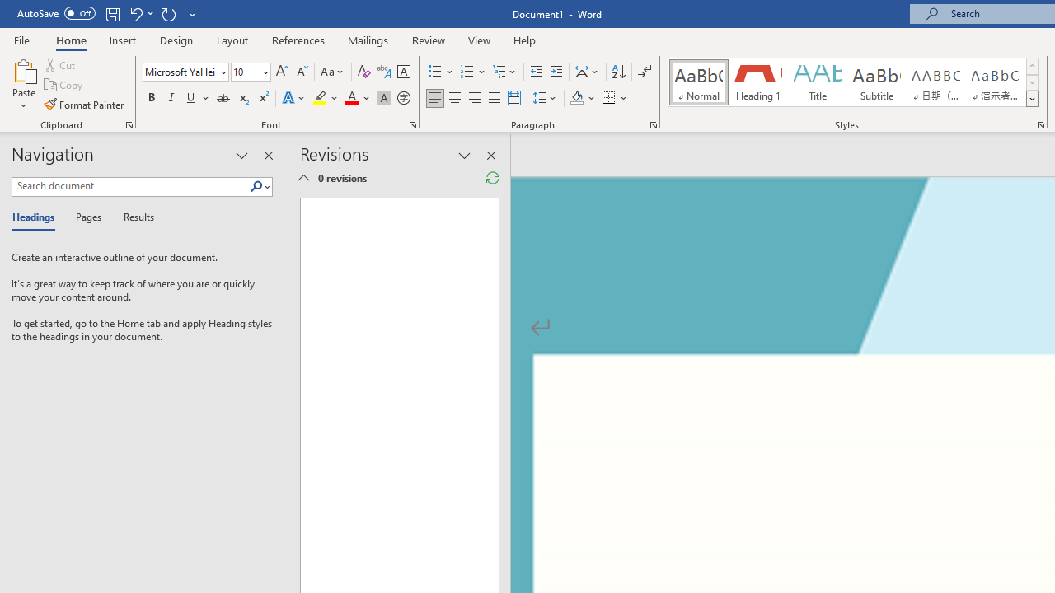 The image size is (1055, 593). I want to click on Title, so click(818, 82).